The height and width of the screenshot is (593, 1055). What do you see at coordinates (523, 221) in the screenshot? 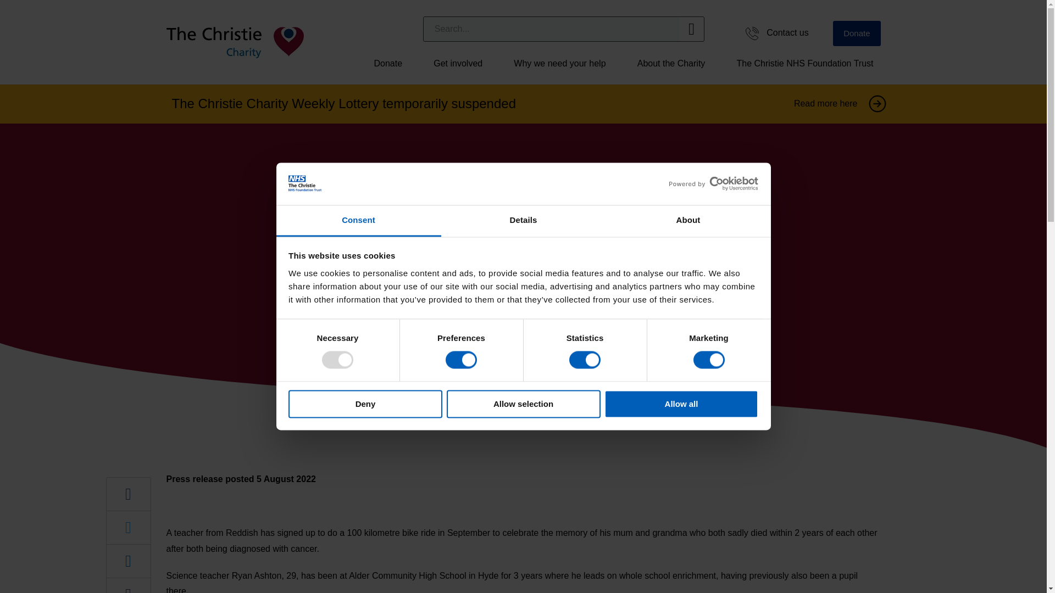
I see `Details` at bounding box center [523, 221].